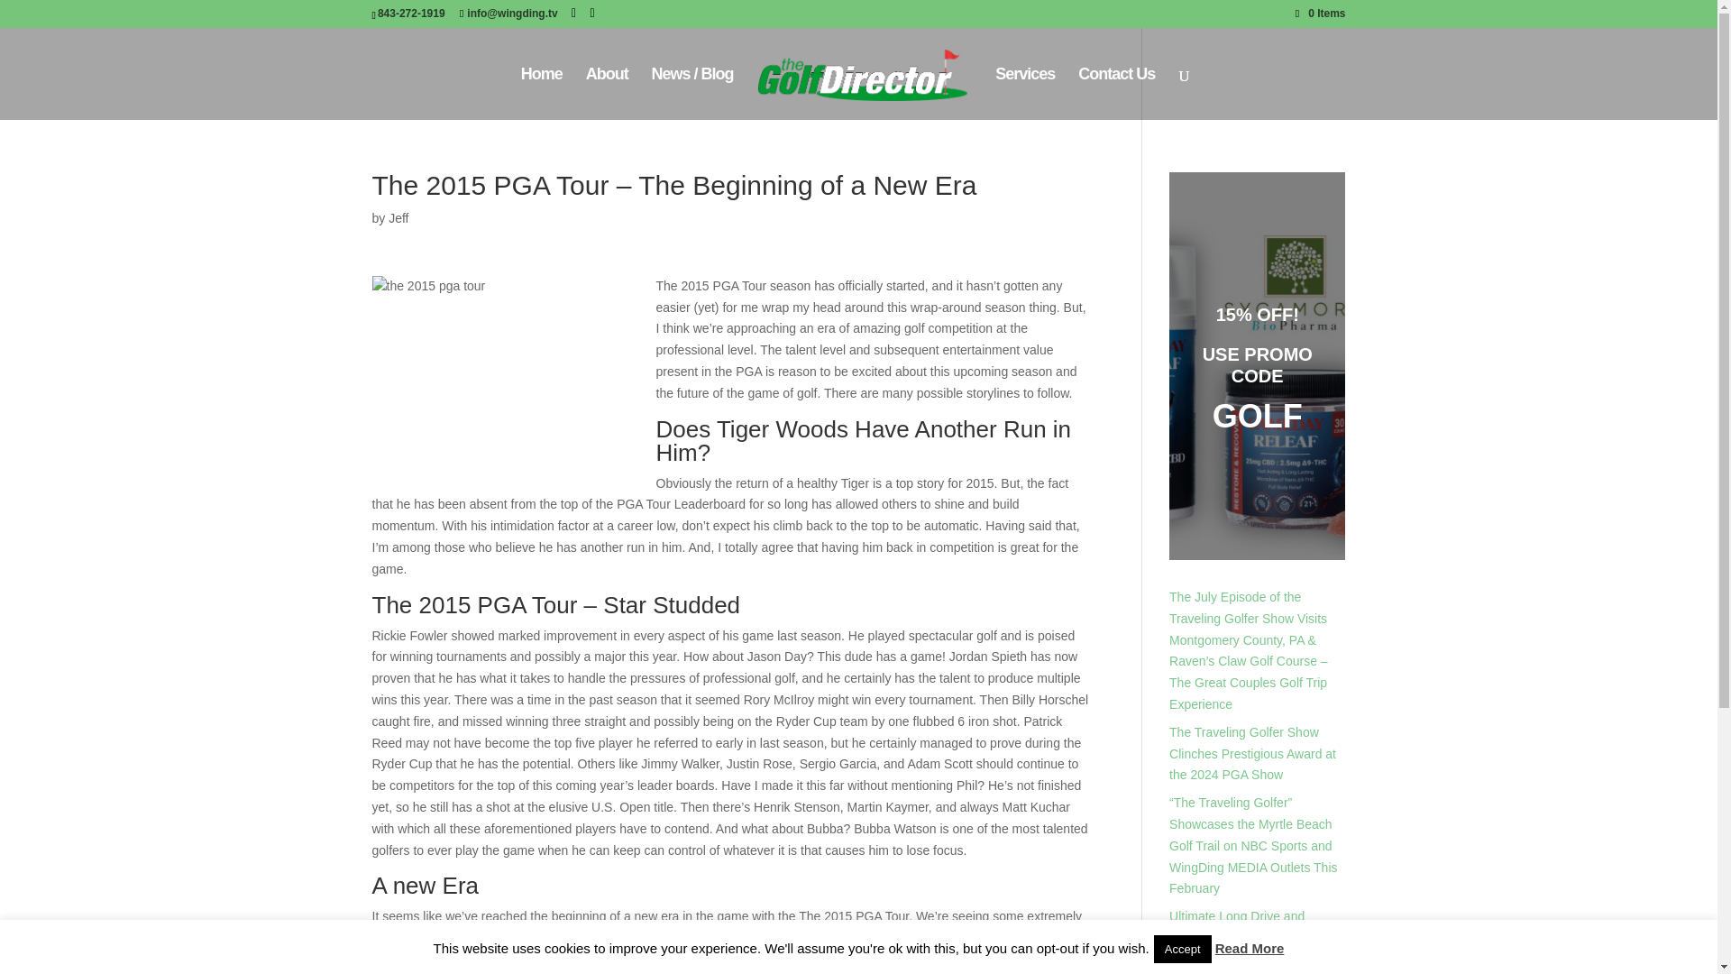 Image resolution: width=1731 pixels, height=974 pixels. What do you see at coordinates (398, 218) in the screenshot?
I see `Posts by Jeff` at bounding box center [398, 218].